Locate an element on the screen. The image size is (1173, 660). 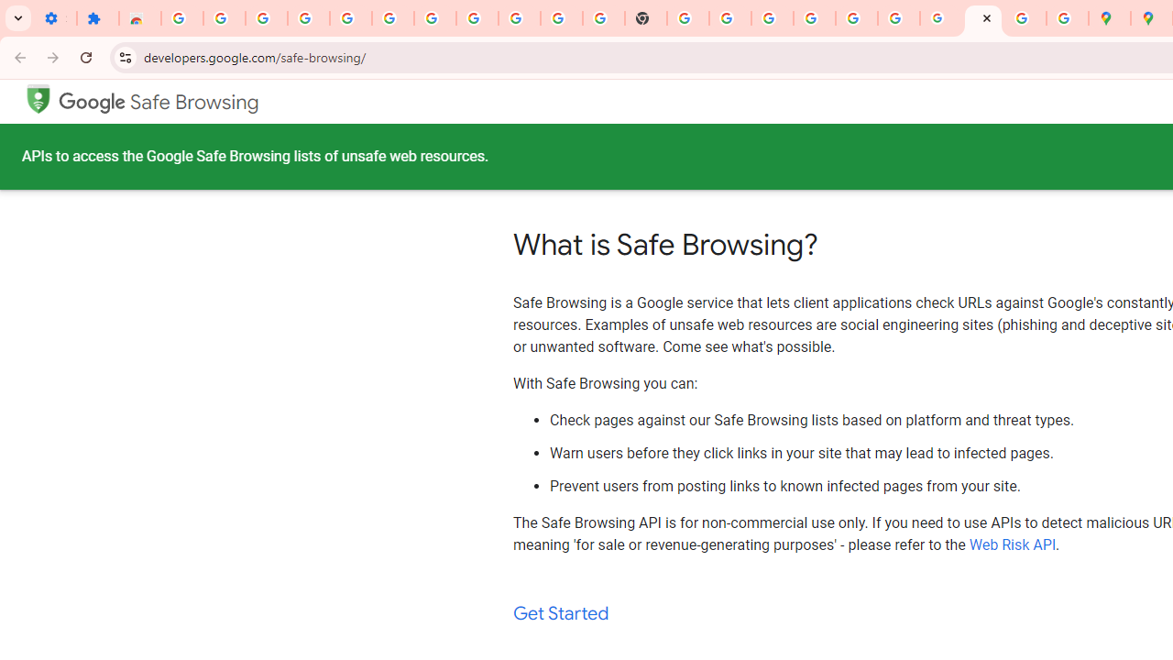
New Tab is located at coordinates (646, 18).